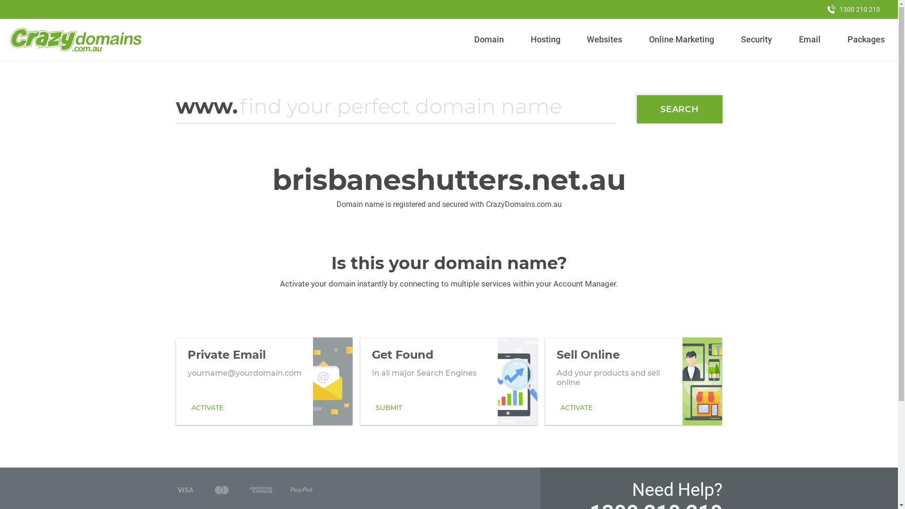 This screenshot has height=509, width=905. Describe the element at coordinates (757, 40) in the screenshot. I see `Security` at that location.